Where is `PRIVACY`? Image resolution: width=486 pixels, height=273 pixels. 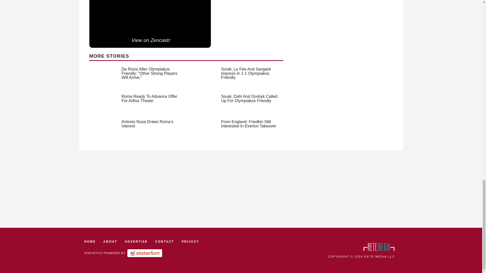 PRIVACY is located at coordinates (190, 242).